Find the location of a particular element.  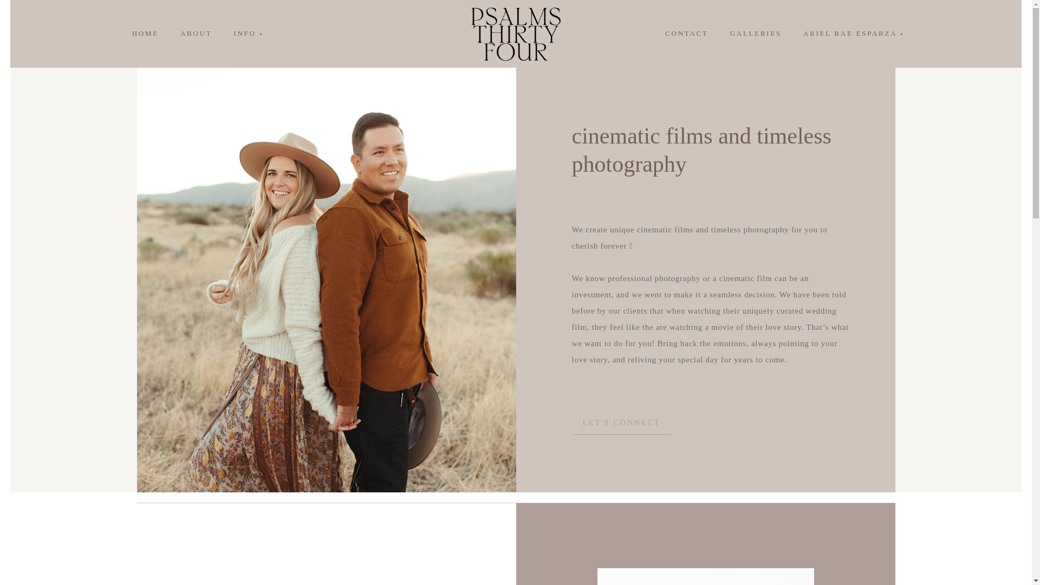

LET'S CONNECT is located at coordinates (622, 425).